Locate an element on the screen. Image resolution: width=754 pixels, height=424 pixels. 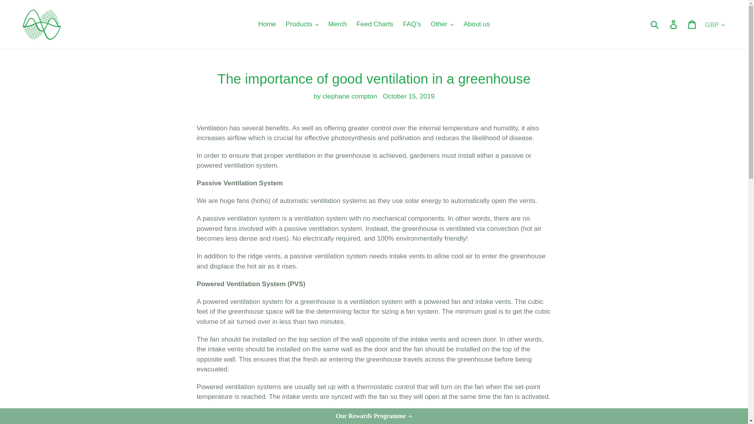
Log in is located at coordinates (674, 24).